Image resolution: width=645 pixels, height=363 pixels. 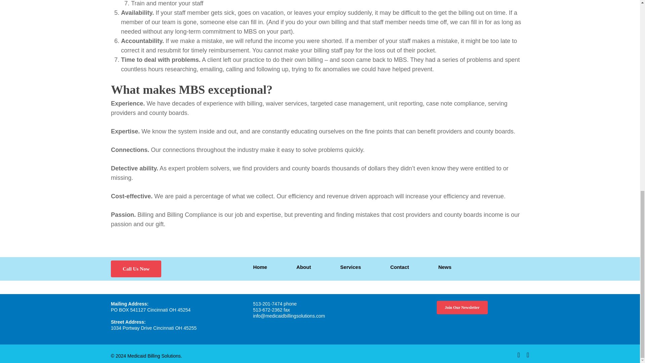 I want to click on Join Our Newsletter, so click(x=462, y=308).